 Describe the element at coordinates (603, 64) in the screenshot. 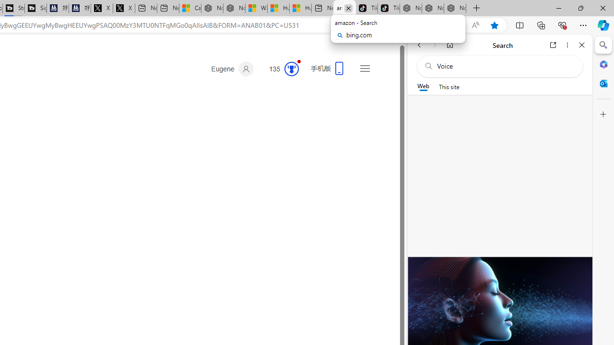

I see `Microsoft 365` at that location.